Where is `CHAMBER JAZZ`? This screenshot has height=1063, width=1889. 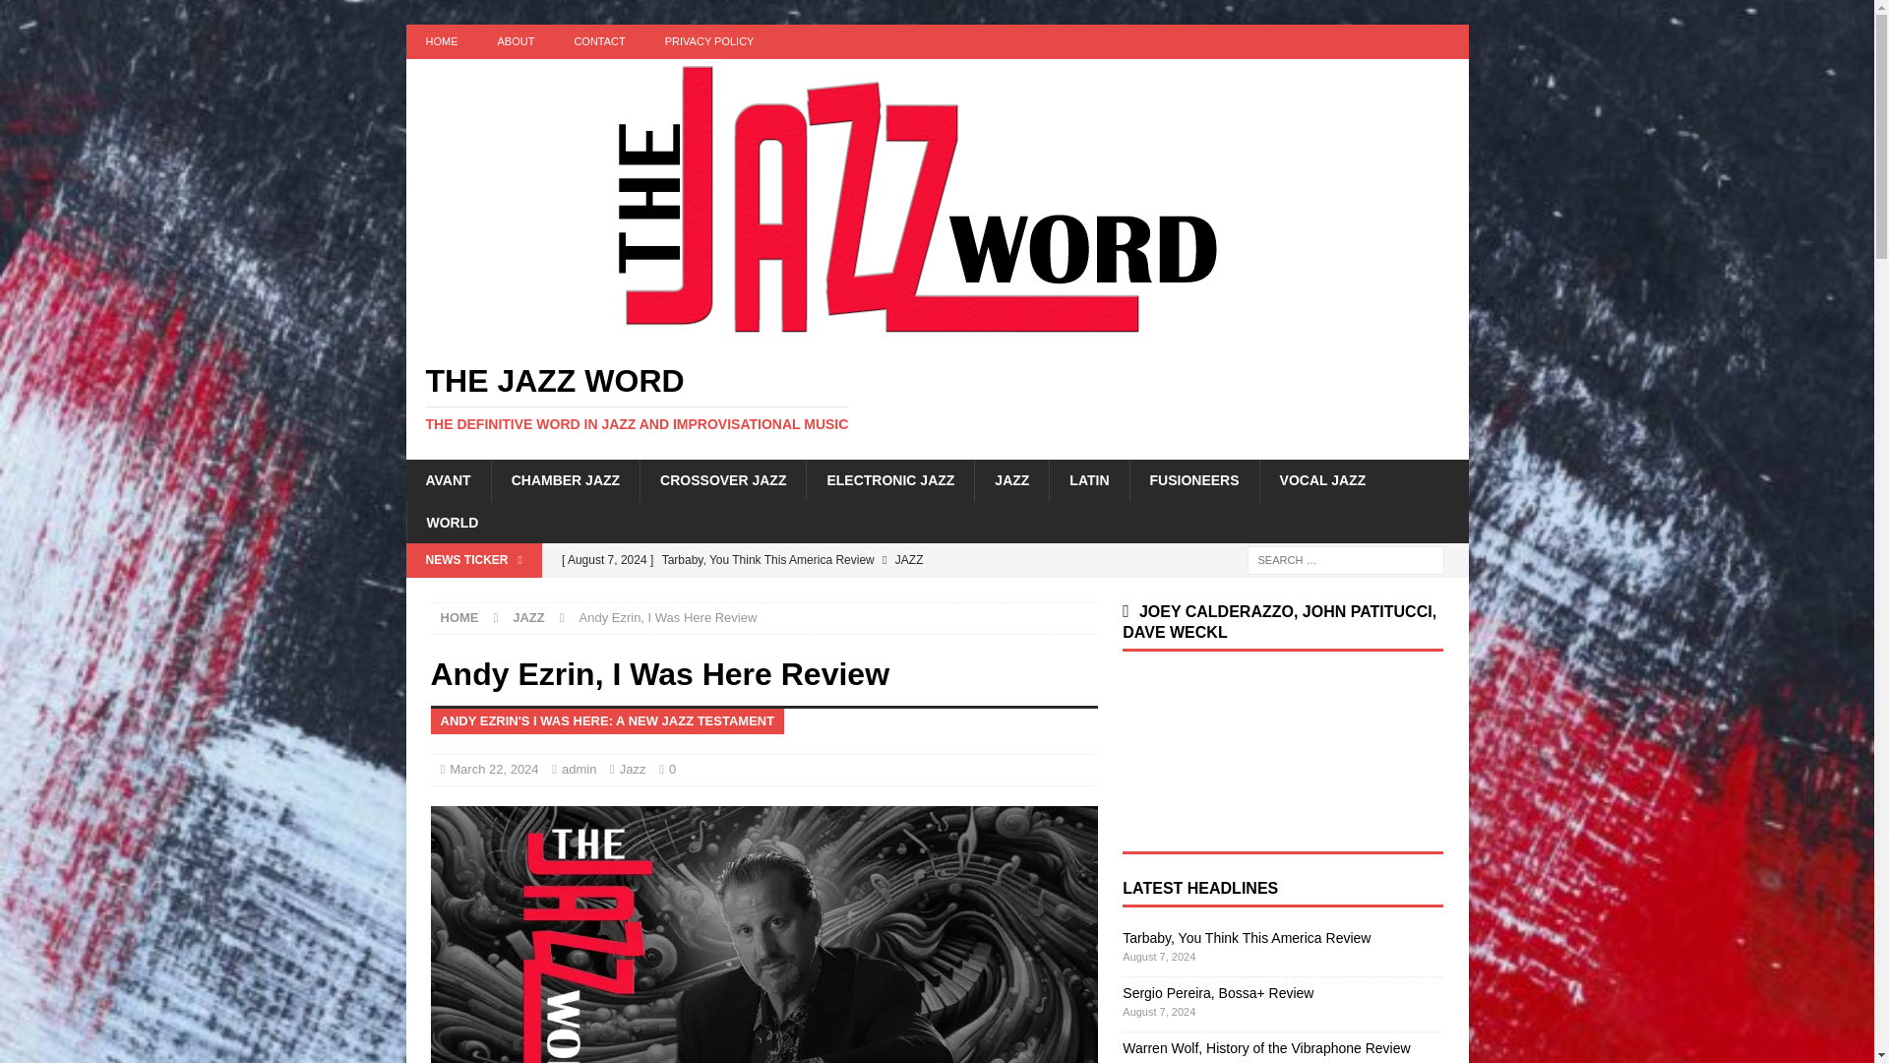 CHAMBER JAZZ is located at coordinates (565, 479).